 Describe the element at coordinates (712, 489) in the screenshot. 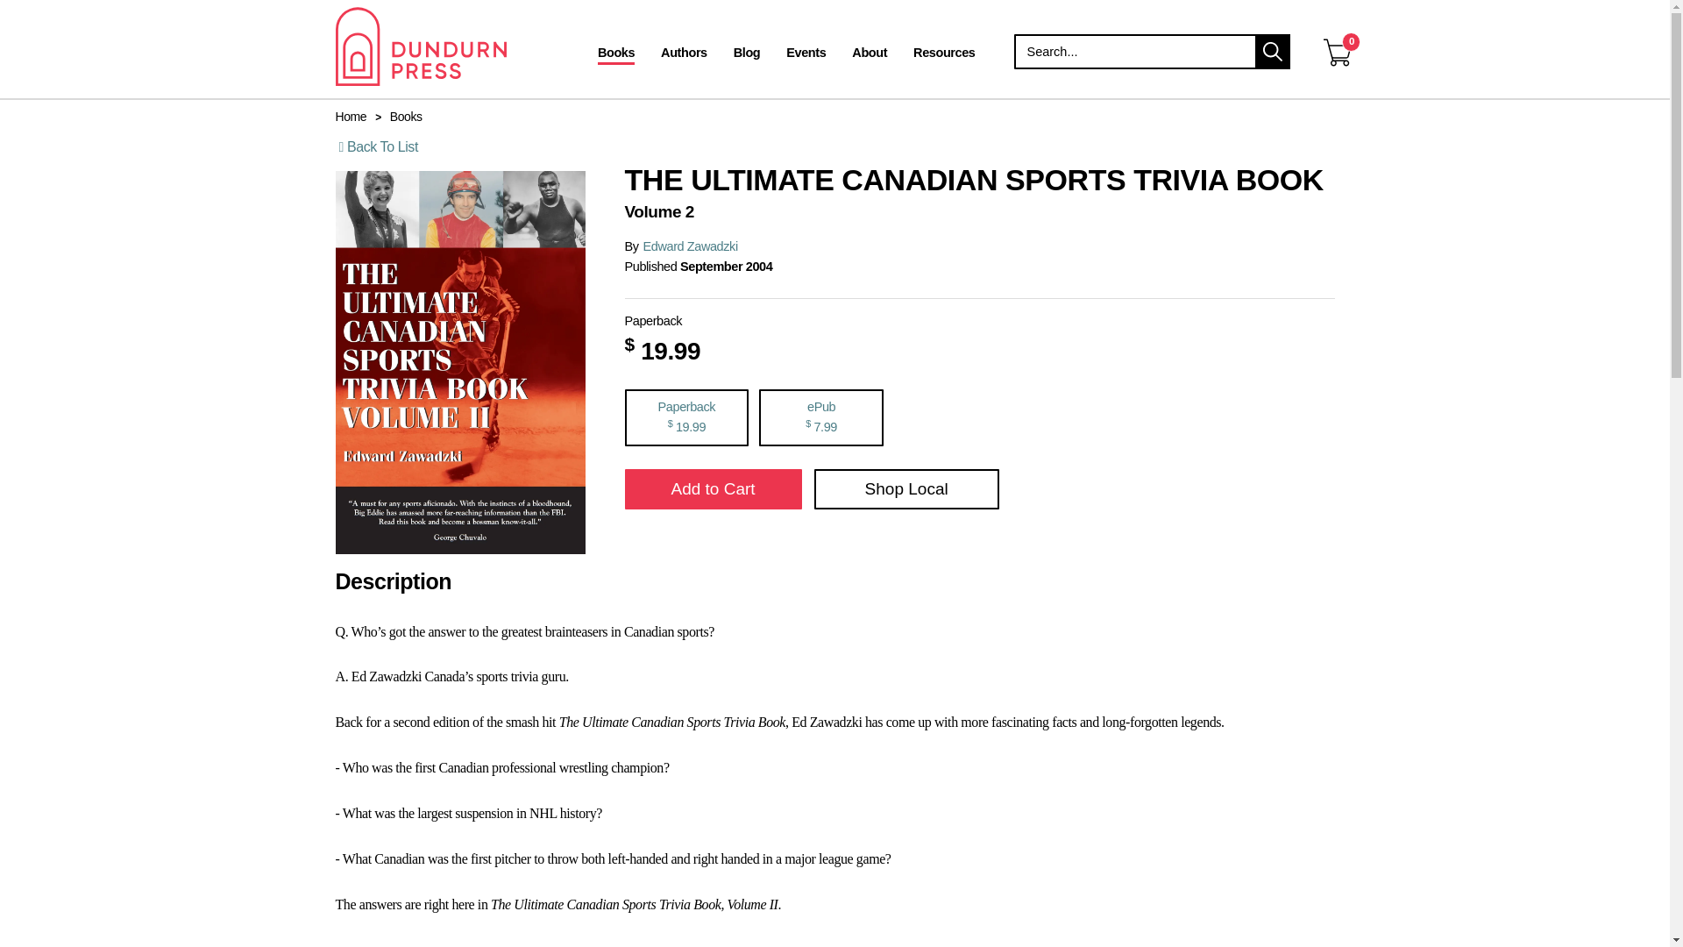

I see `Add to Cart` at that location.